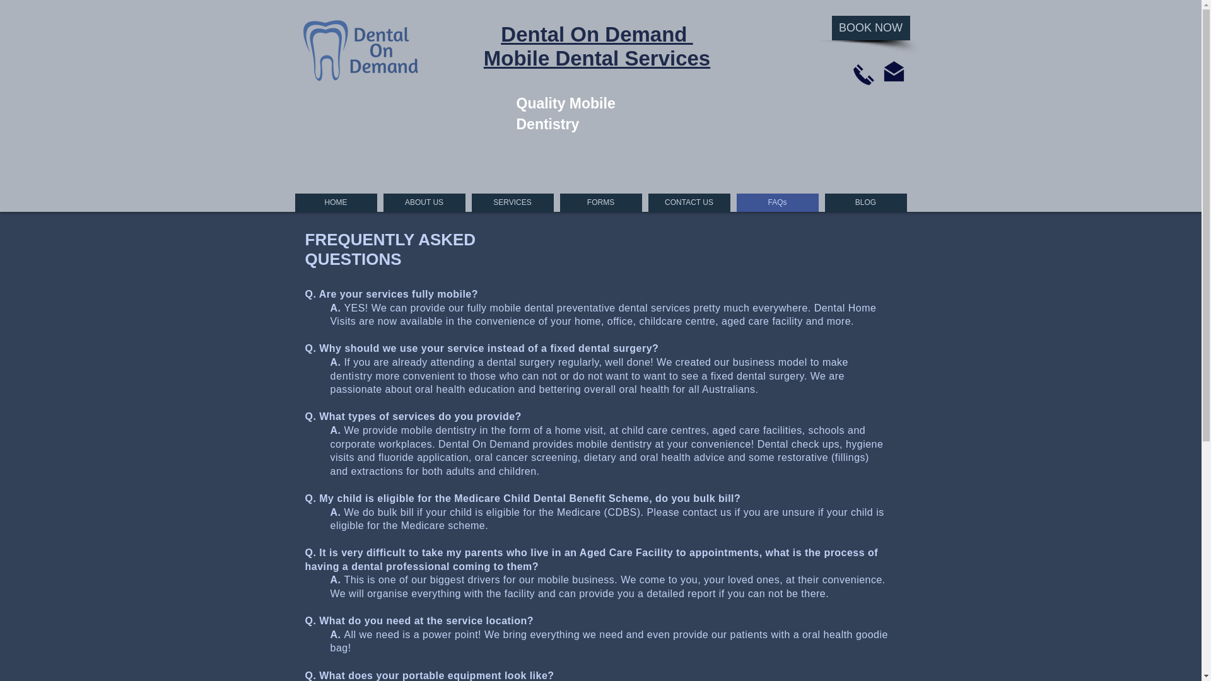 This screenshot has height=681, width=1211. What do you see at coordinates (424, 202) in the screenshot?
I see `FORMS` at bounding box center [424, 202].